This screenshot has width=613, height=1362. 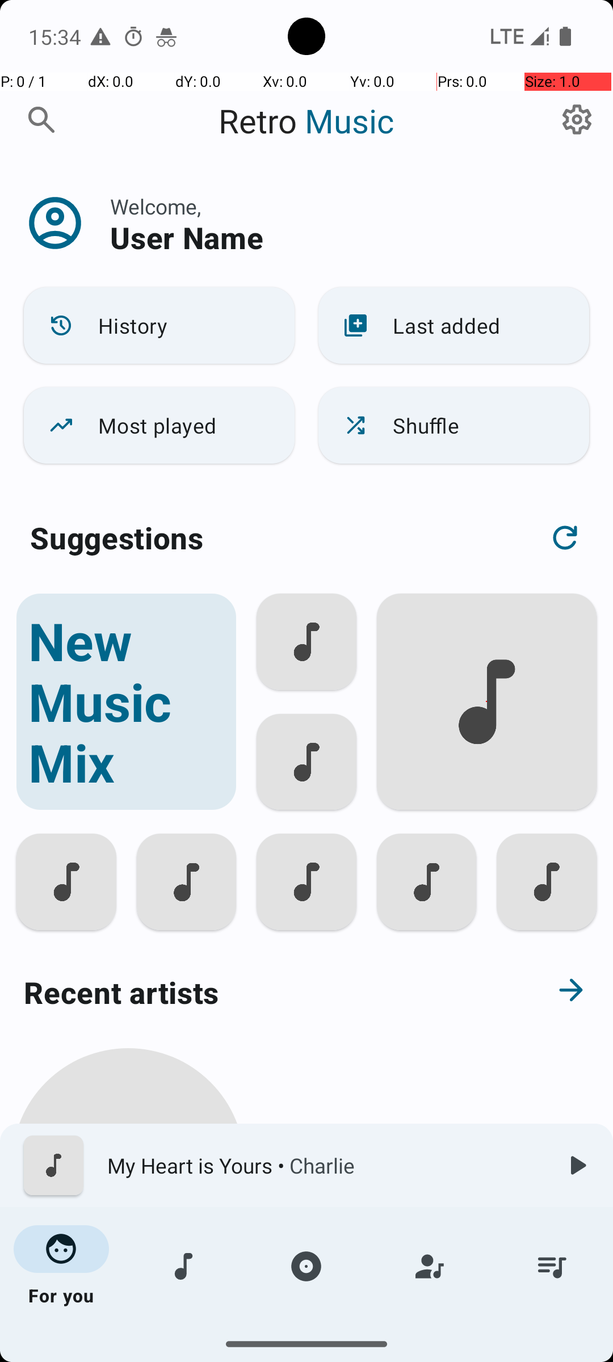 I want to click on Most played, so click(x=159, y=426).